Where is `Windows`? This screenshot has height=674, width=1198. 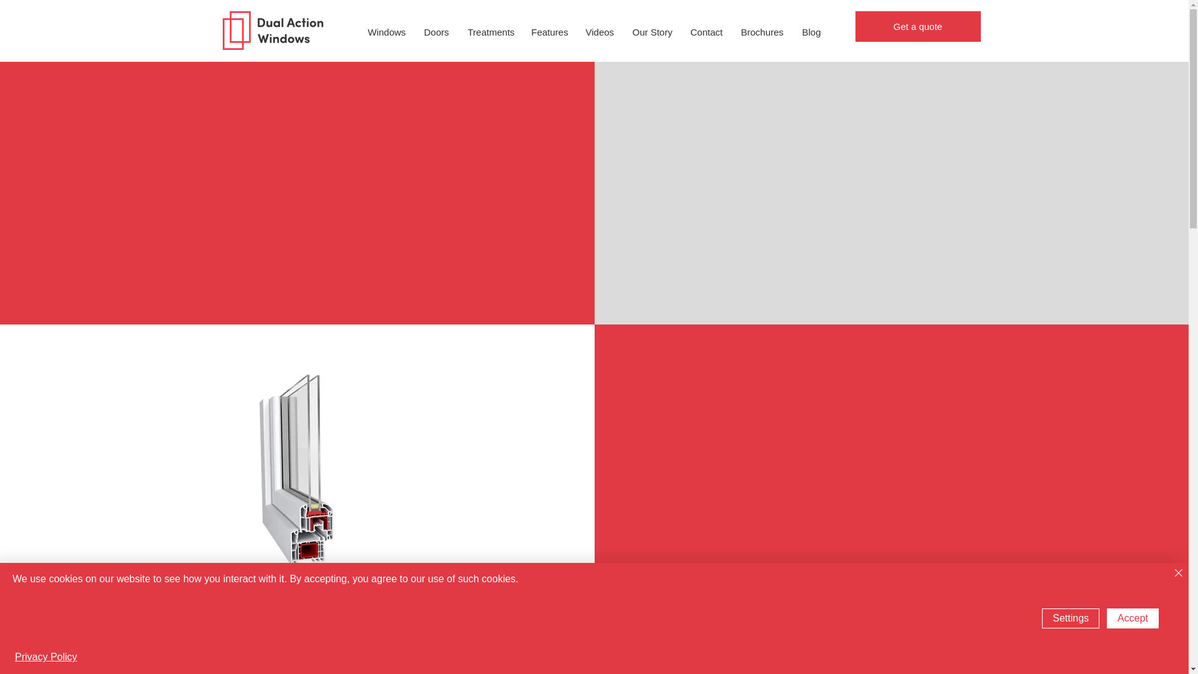
Windows is located at coordinates (386, 32).